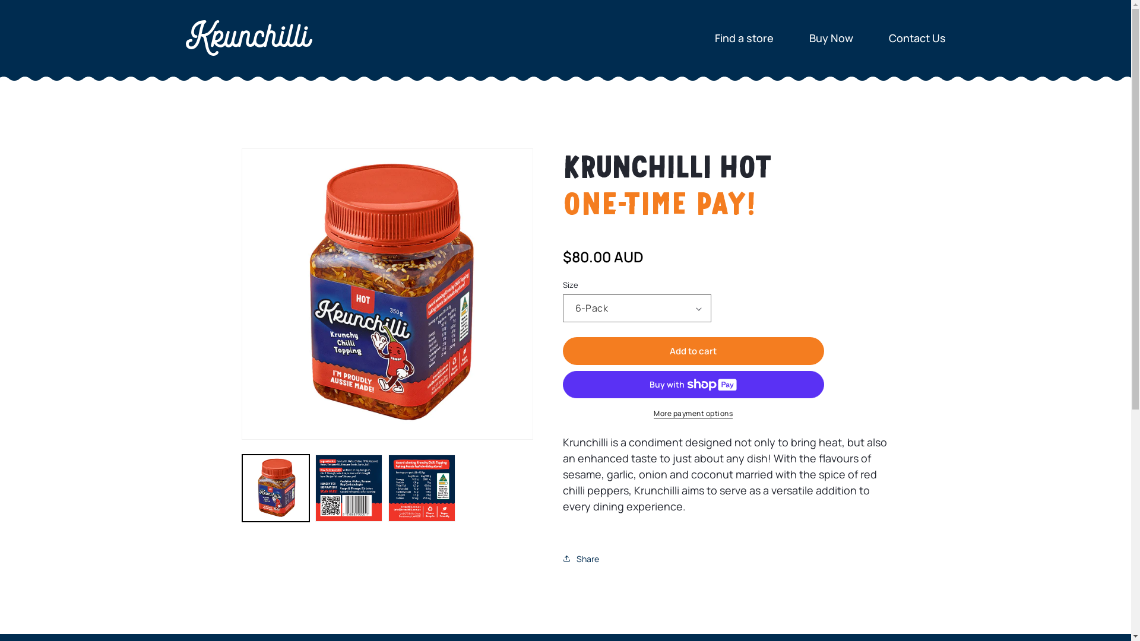  What do you see at coordinates (917, 38) in the screenshot?
I see `Contact Us` at bounding box center [917, 38].